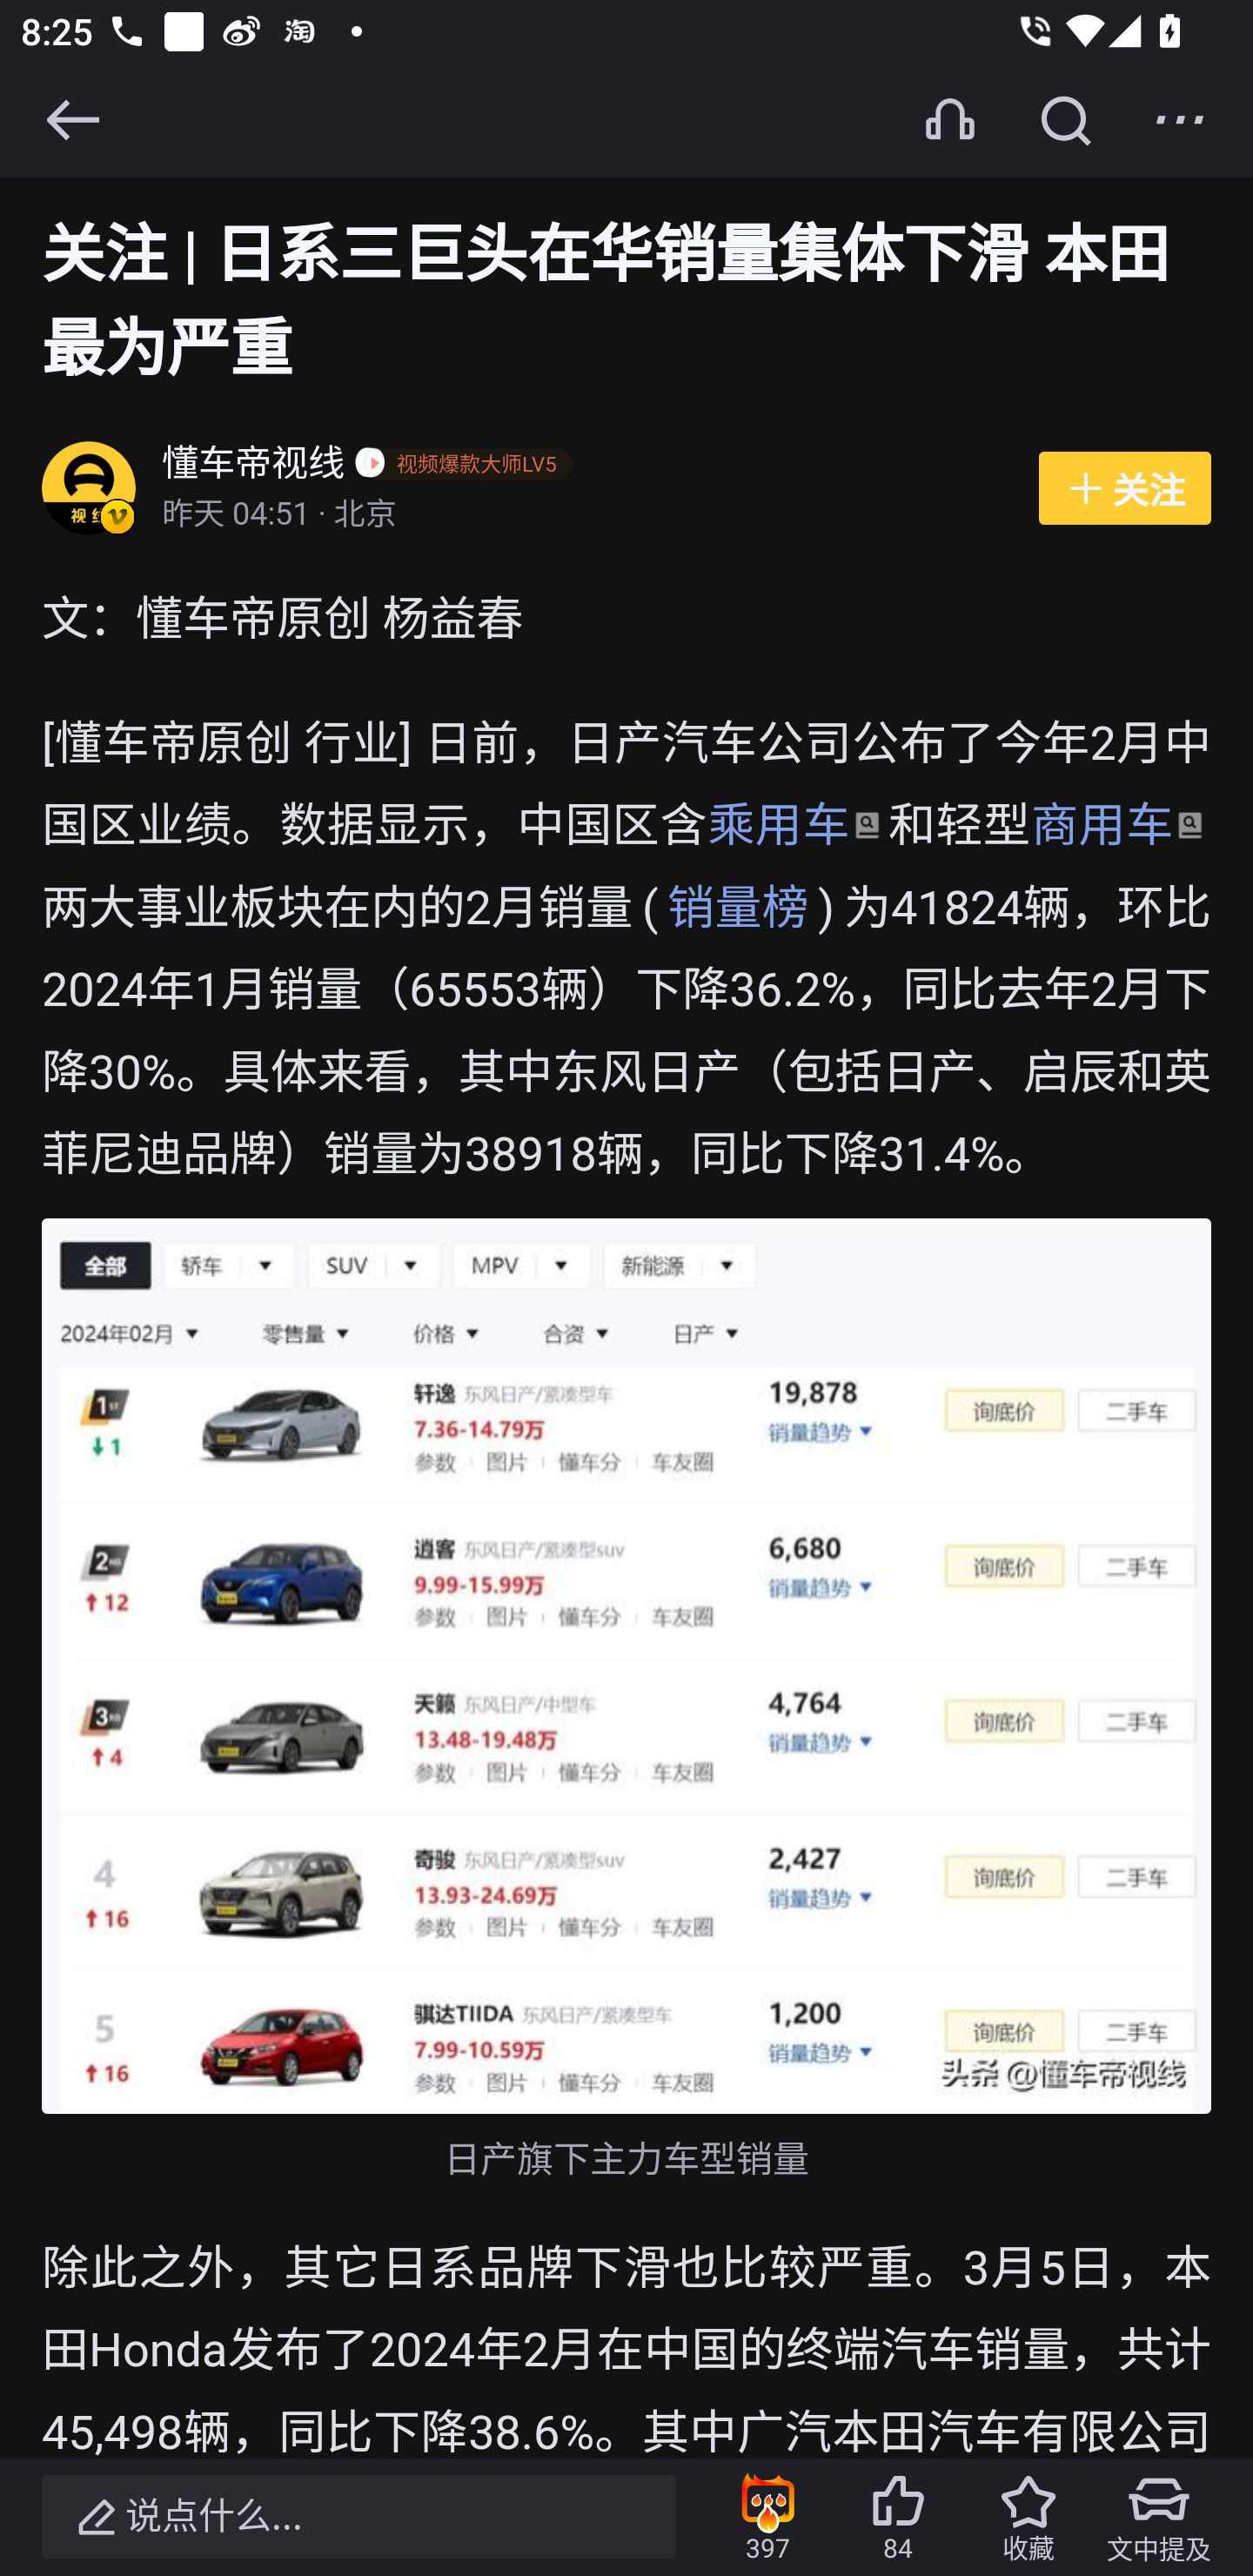 This screenshot has height=2576, width=1253. What do you see at coordinates (470, 466) in the screenshot?
I see `c9cb558bacd790f5b8d2c5f3a44a9243 视频爆款大师LV5` at bounding box center [470, 466].